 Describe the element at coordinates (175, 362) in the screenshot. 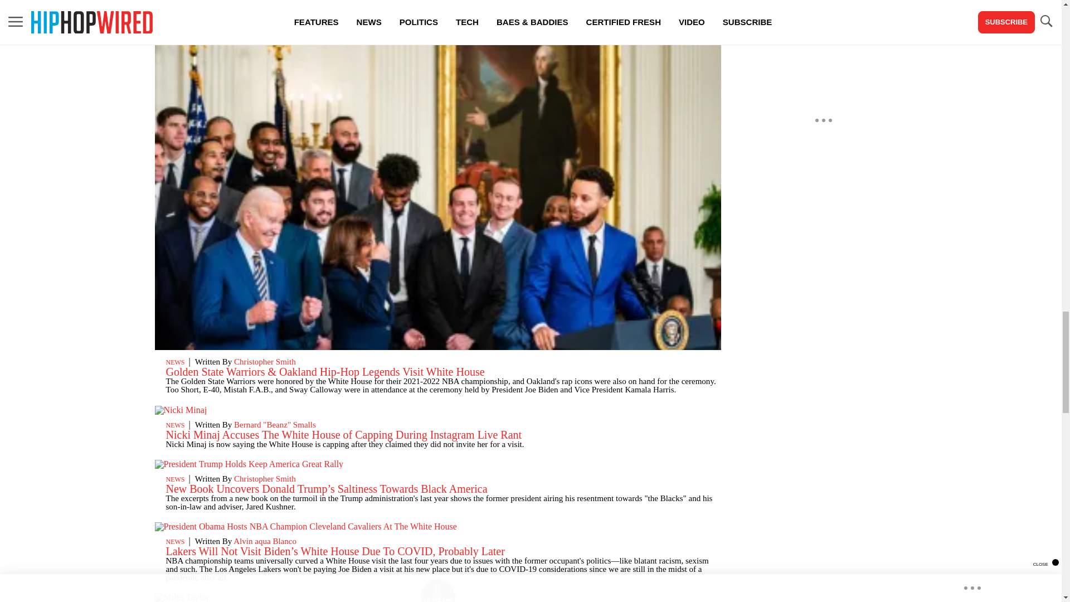

I see `NEWS` at that location.